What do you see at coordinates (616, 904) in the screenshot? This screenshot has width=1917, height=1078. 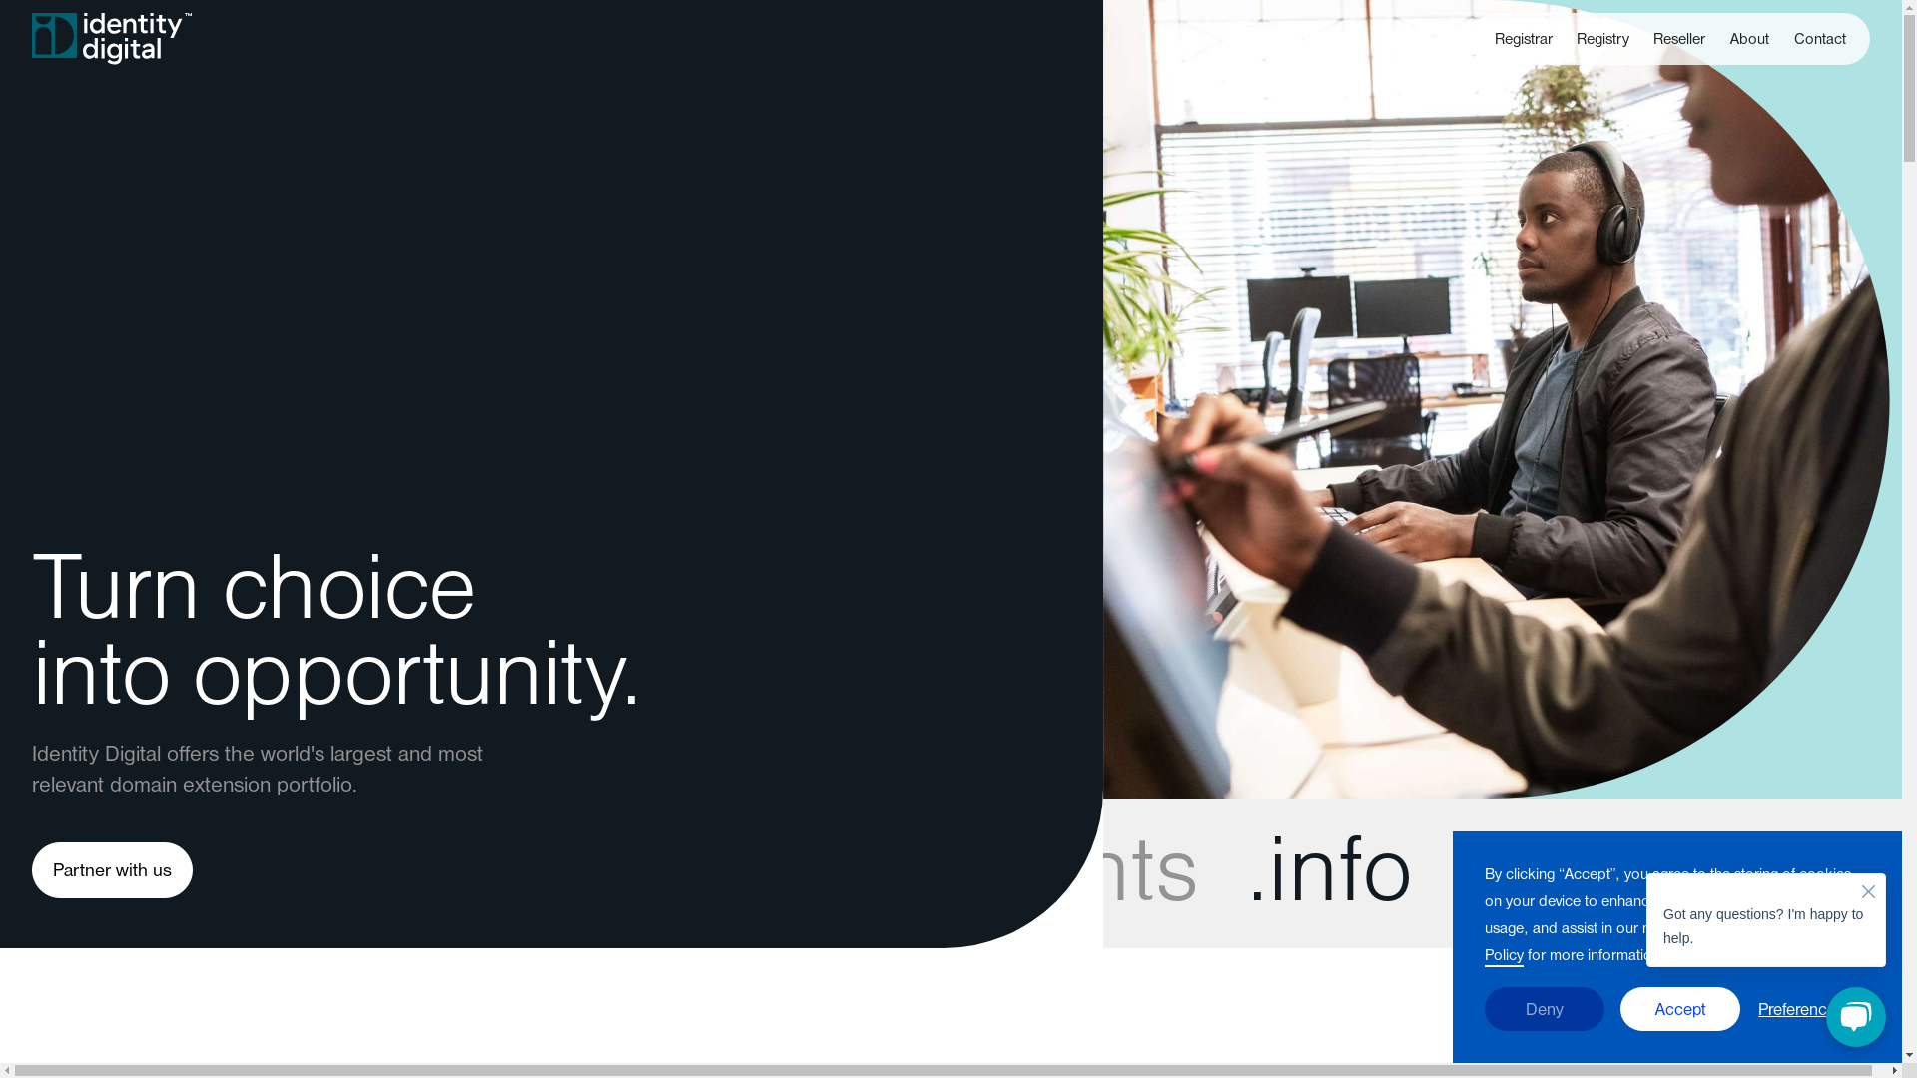 I see `Website Terms of Use` at bounding box center [616, 904].